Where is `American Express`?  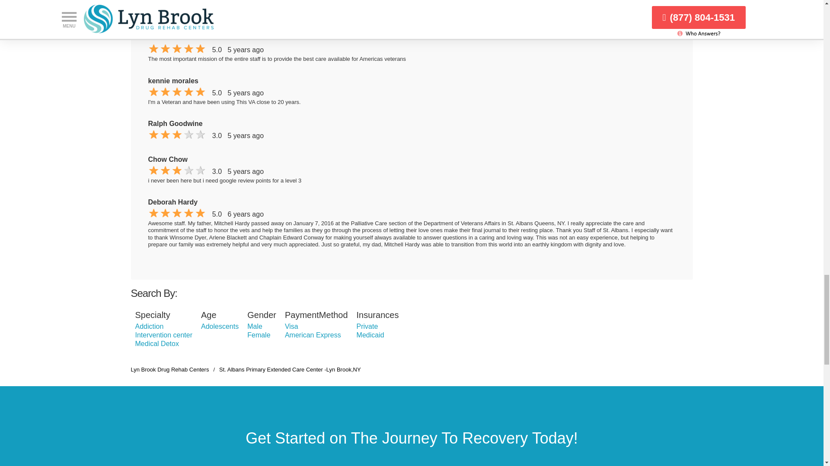
American Express is located at coordinates (313, 335).